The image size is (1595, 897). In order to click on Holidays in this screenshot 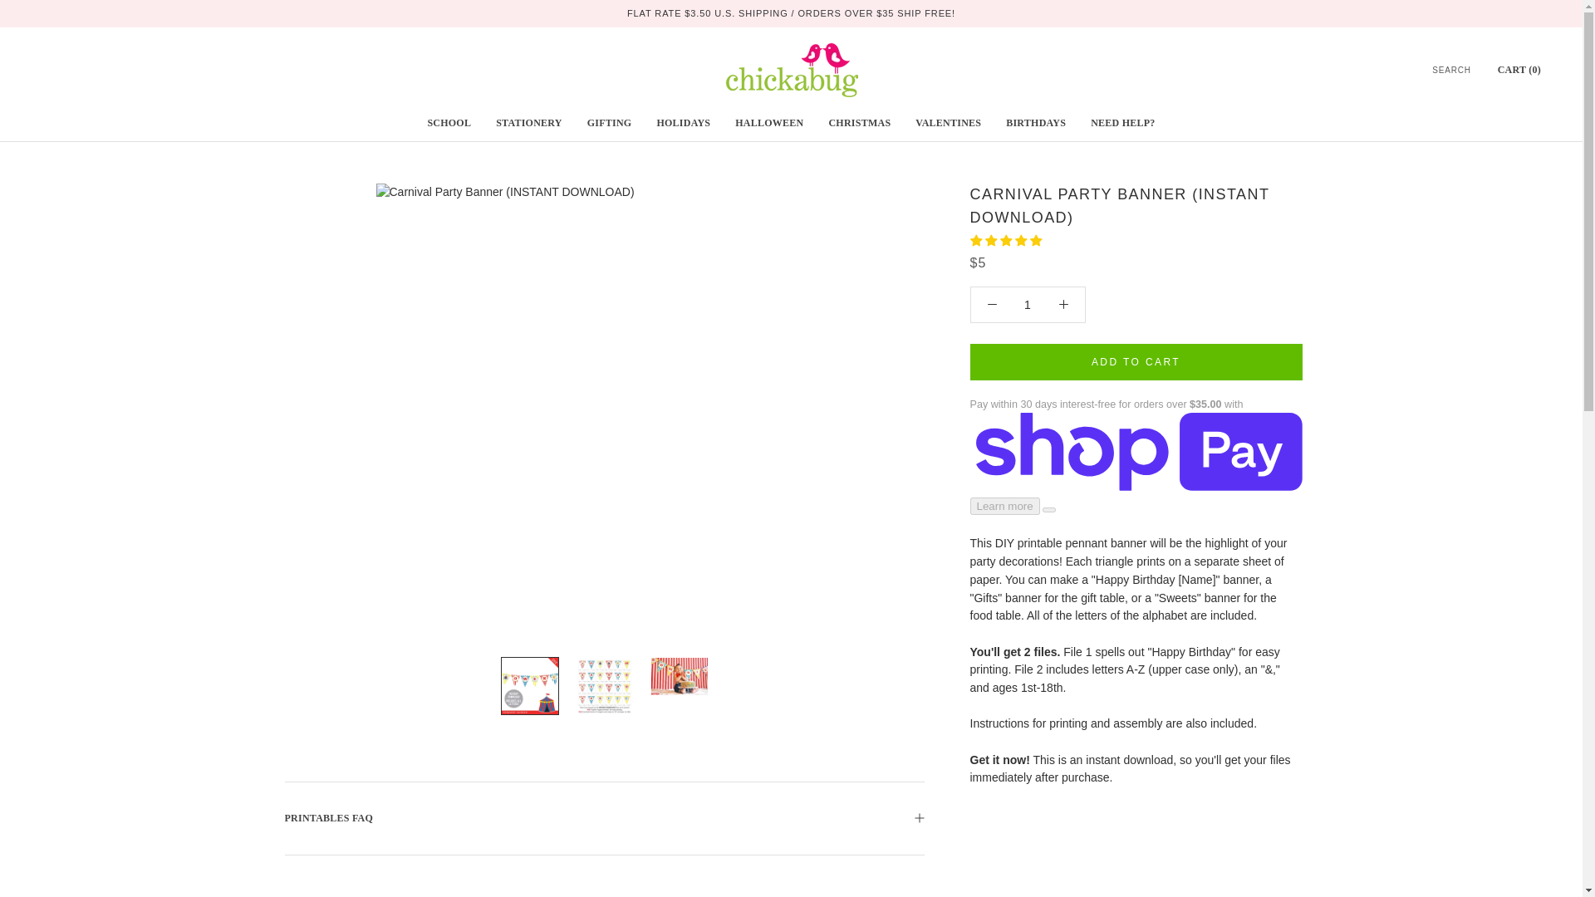, I will do `click(683, 123)`.